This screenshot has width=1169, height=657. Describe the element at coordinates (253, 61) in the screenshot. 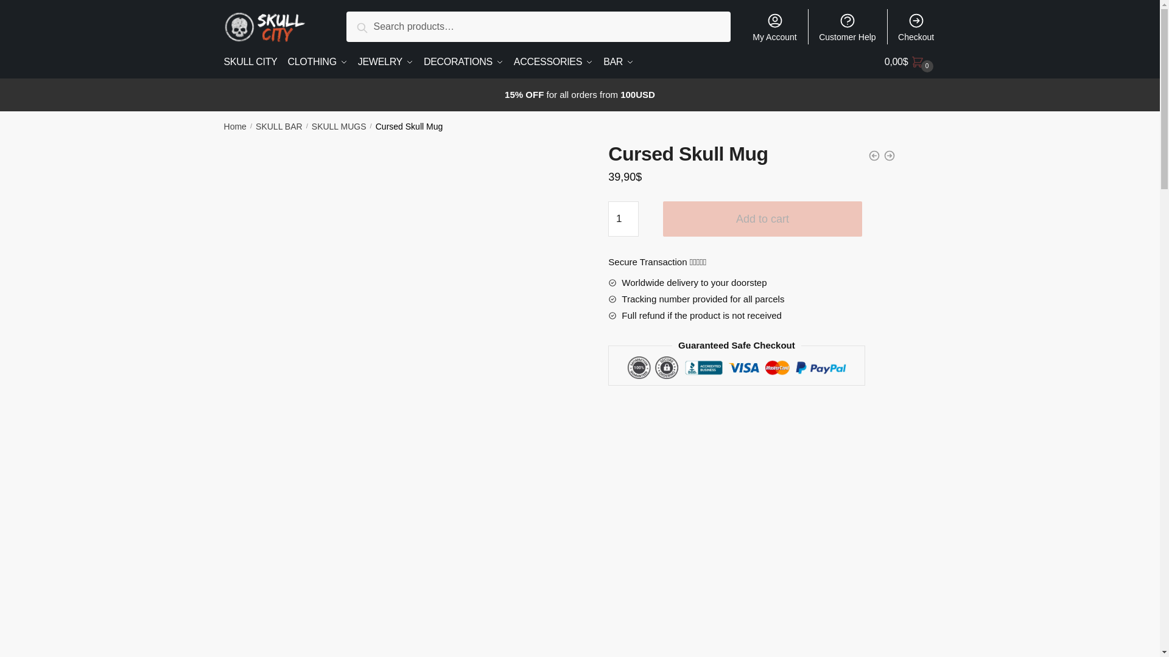

I see `SKULL CITY` at that location.